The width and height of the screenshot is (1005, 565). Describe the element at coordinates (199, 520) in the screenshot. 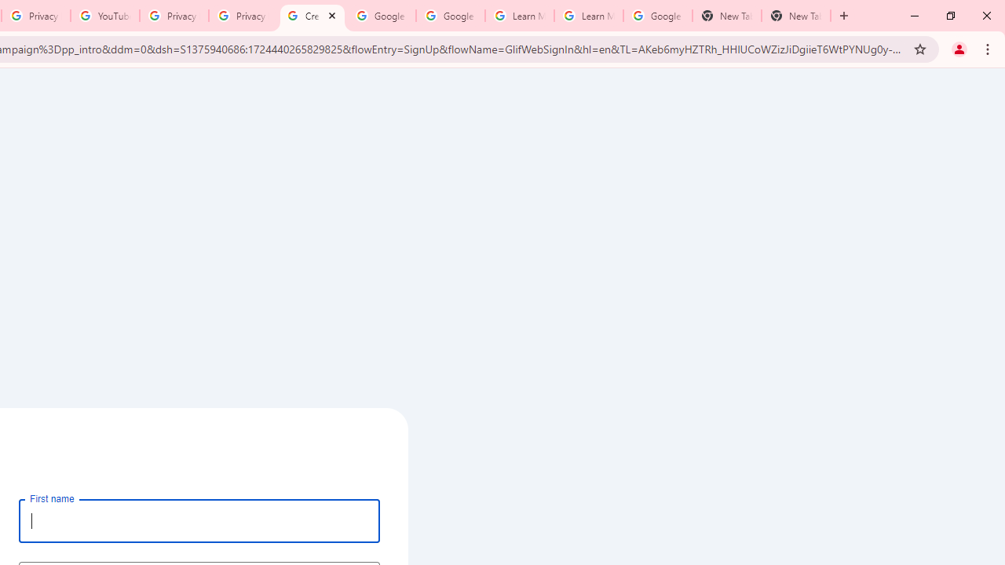

I see `First name` at that location.